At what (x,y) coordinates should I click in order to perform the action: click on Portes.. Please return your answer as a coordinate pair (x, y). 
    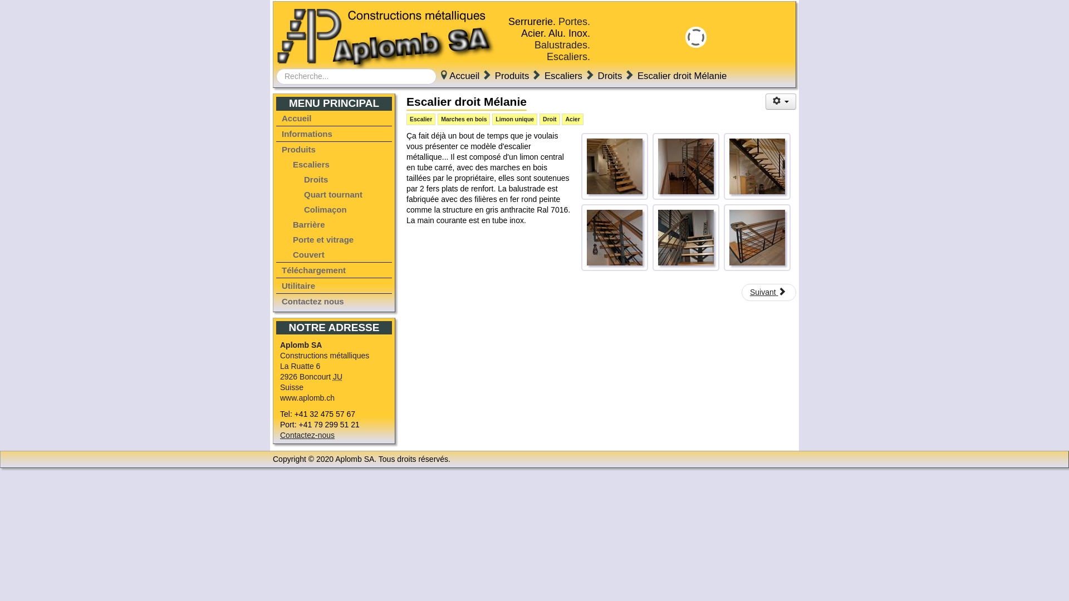
    Looking at the image, I should click on (574, 22).